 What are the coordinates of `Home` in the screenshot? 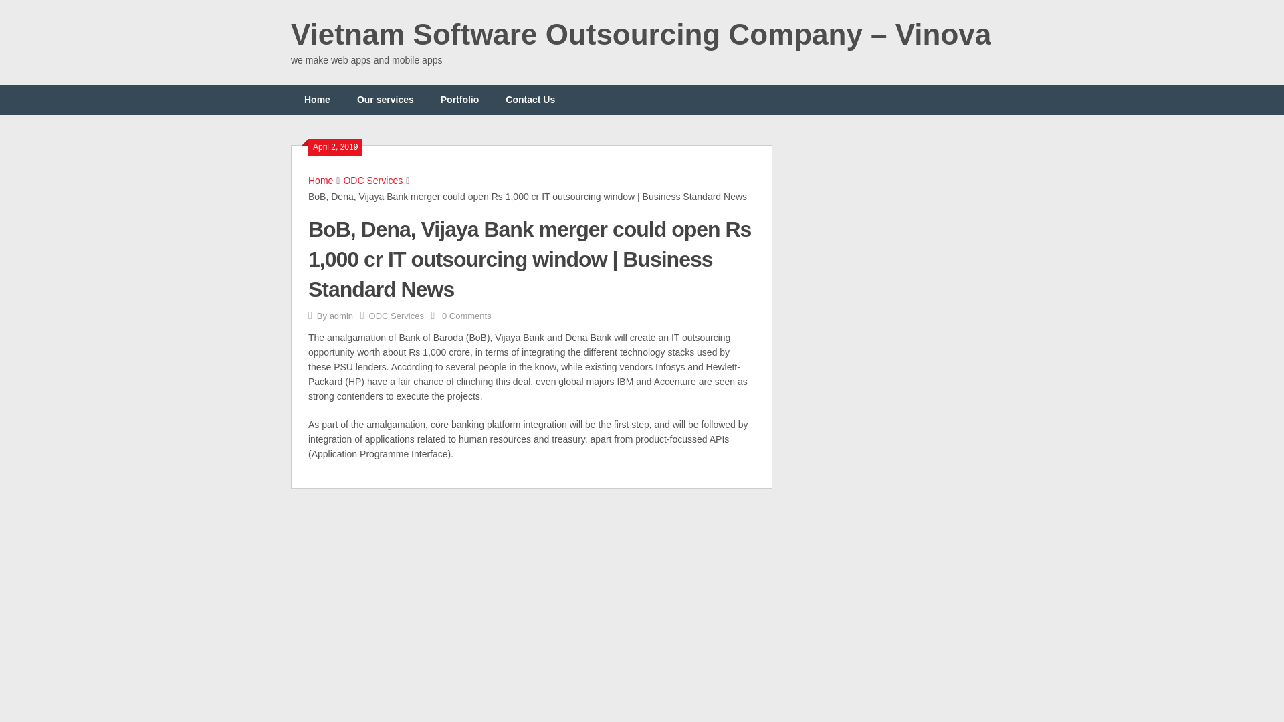 It's located at (317, 100).